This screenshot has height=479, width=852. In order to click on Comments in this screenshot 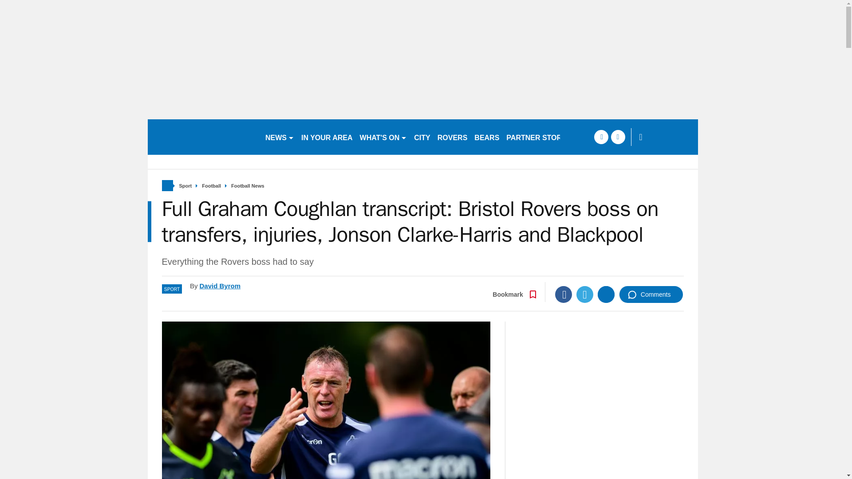, I will do `click(651, 294)`.